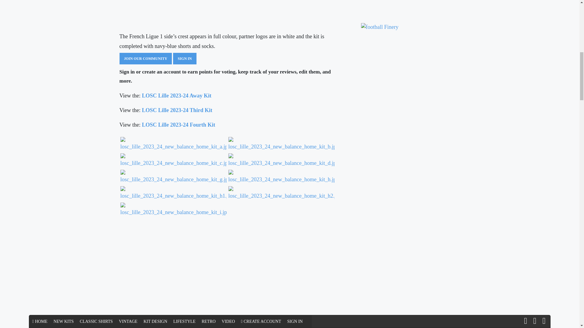 Image resolution: width=584 pixels, height=328 pixels. I want to click on LOSC Lille 2023-24 Fourth Kit, so click(178, 125).